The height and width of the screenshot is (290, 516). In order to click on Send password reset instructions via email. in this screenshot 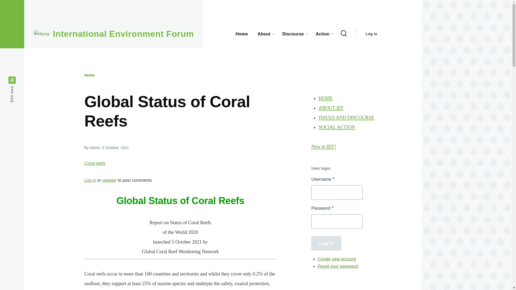, I will do `click(338, 266)`.